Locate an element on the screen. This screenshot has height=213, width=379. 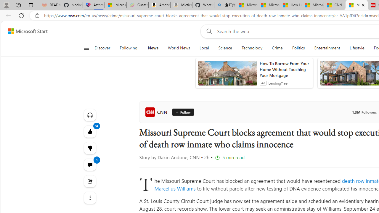
World News is located at coordinates (179, 48).